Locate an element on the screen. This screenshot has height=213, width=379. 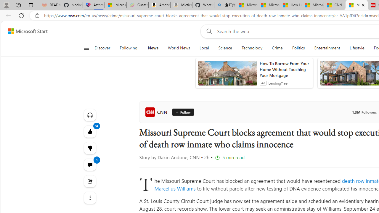
World News is located at coordinates (179, 48).